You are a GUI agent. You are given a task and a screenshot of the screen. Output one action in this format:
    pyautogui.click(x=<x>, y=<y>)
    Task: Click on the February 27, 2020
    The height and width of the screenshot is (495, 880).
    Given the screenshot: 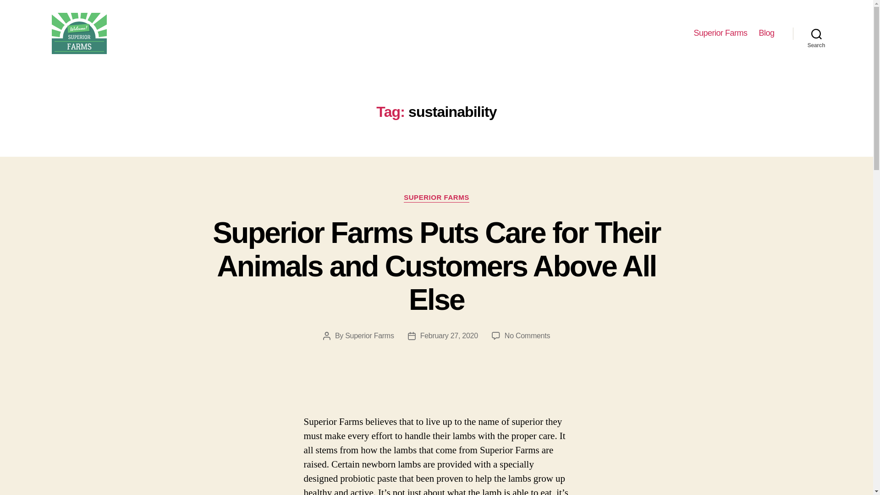 What is the action you would take?
    pyautogui.click(x=449, y=335)
    